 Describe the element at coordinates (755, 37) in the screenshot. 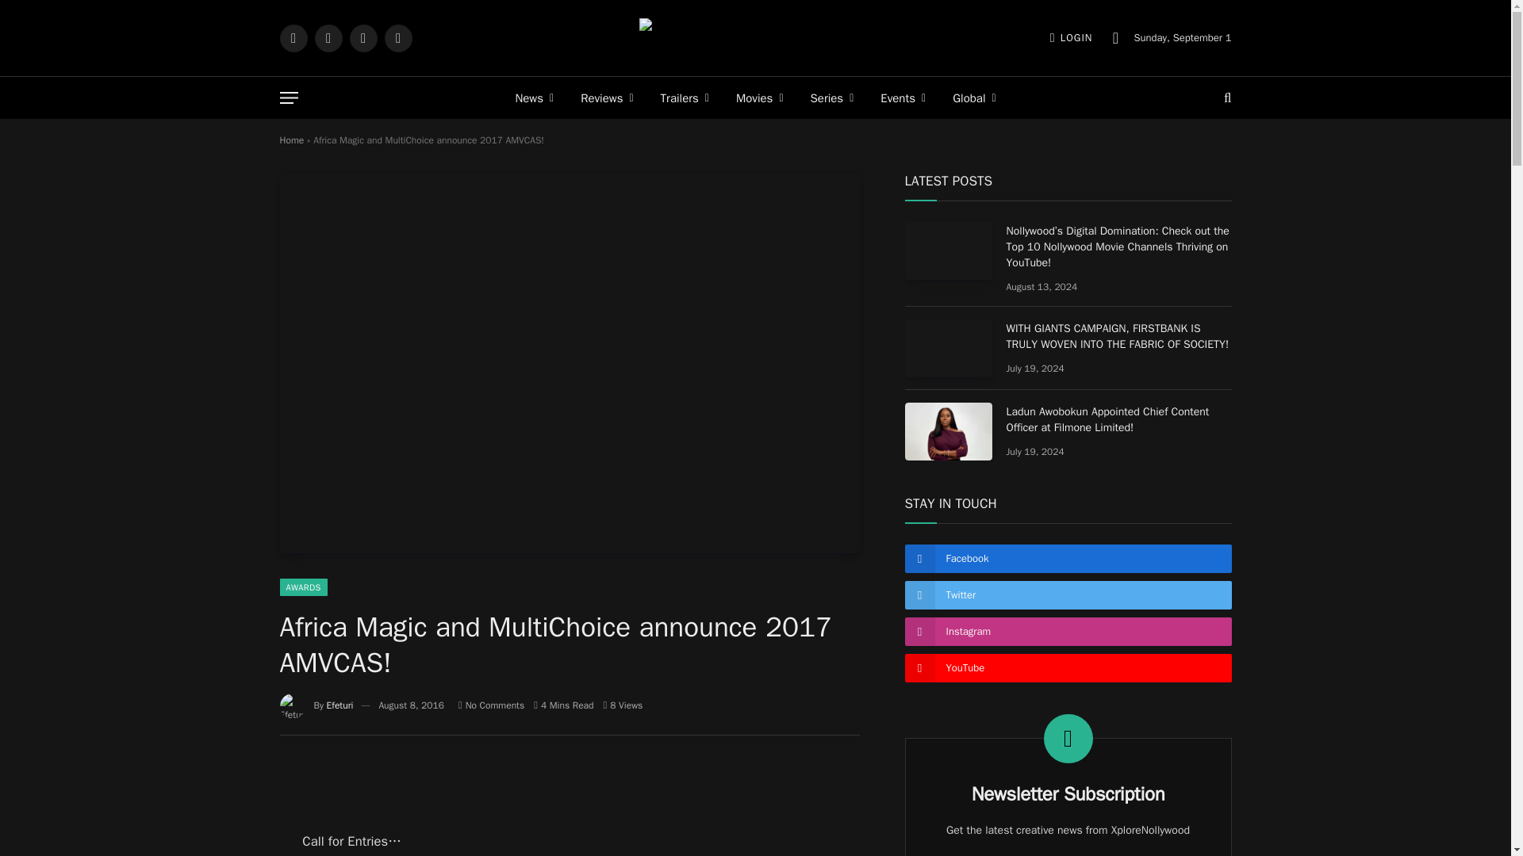

I see `XploreNollywood` at that location.